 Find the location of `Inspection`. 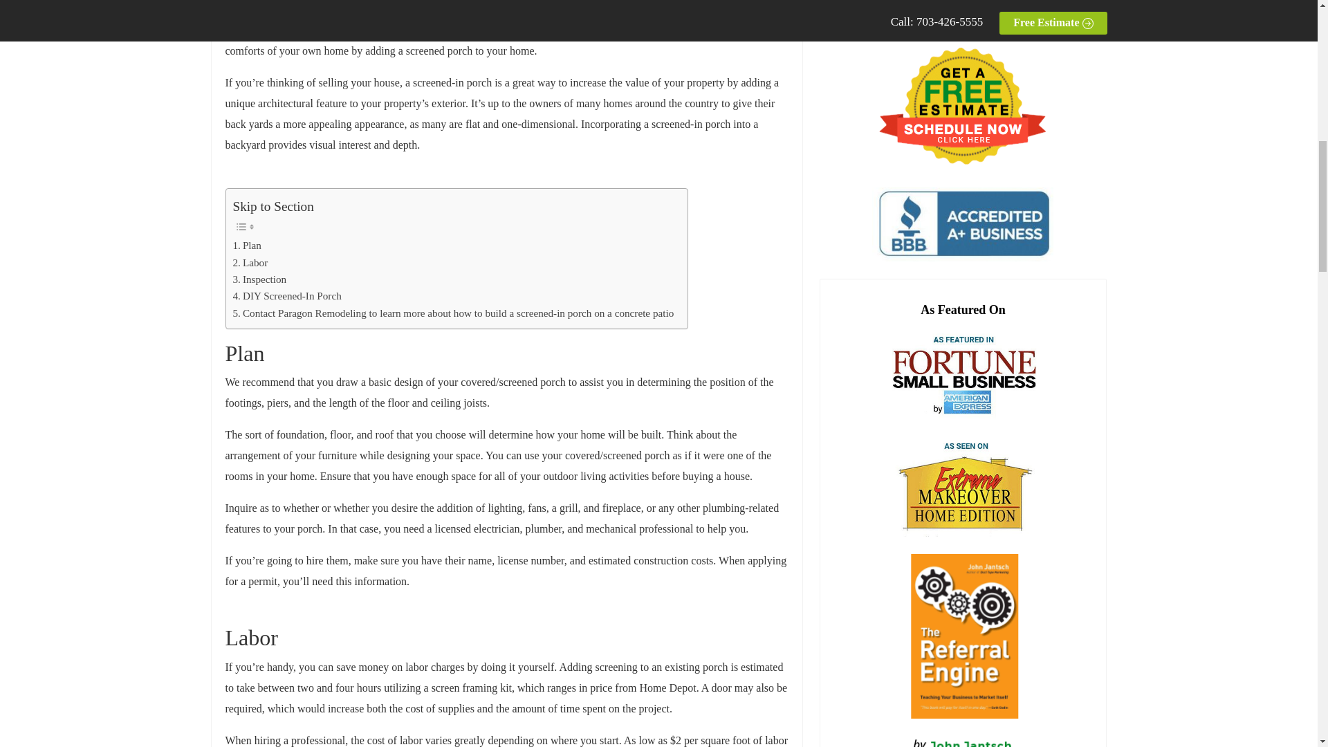

Inspection is located at coordinates (259, 279).